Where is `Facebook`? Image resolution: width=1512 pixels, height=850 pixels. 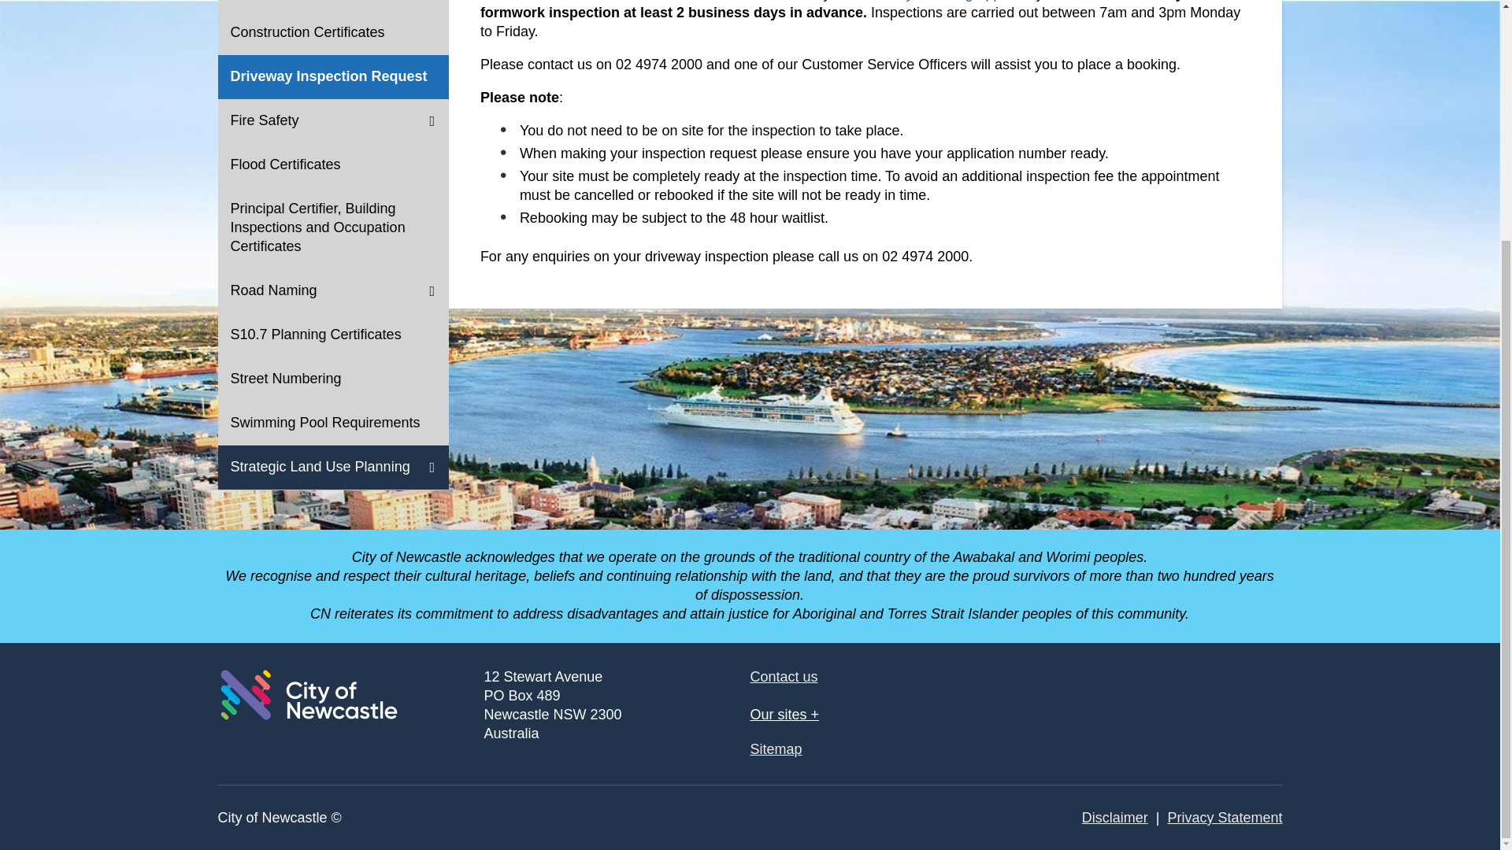
Facebook is located at coordinates (1128, 696).